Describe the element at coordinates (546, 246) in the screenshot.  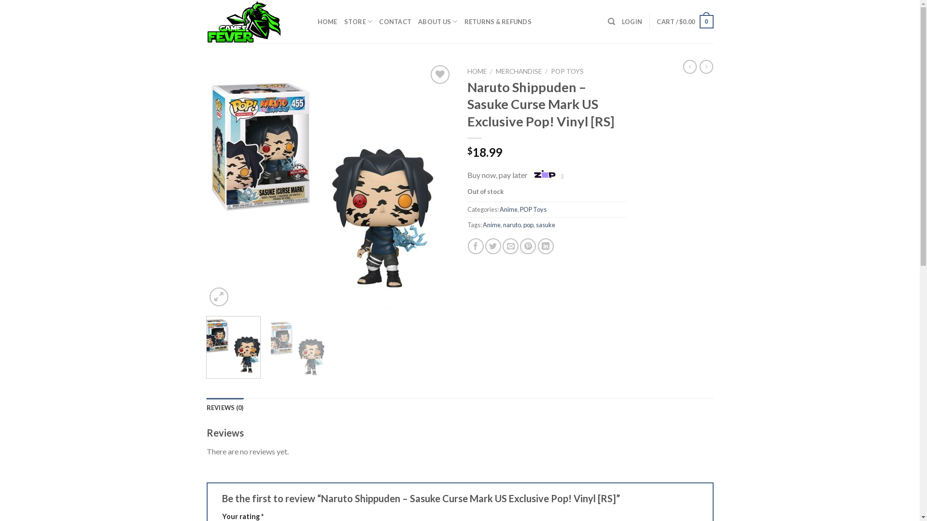
I see `Share on LinkedIn` at that location.